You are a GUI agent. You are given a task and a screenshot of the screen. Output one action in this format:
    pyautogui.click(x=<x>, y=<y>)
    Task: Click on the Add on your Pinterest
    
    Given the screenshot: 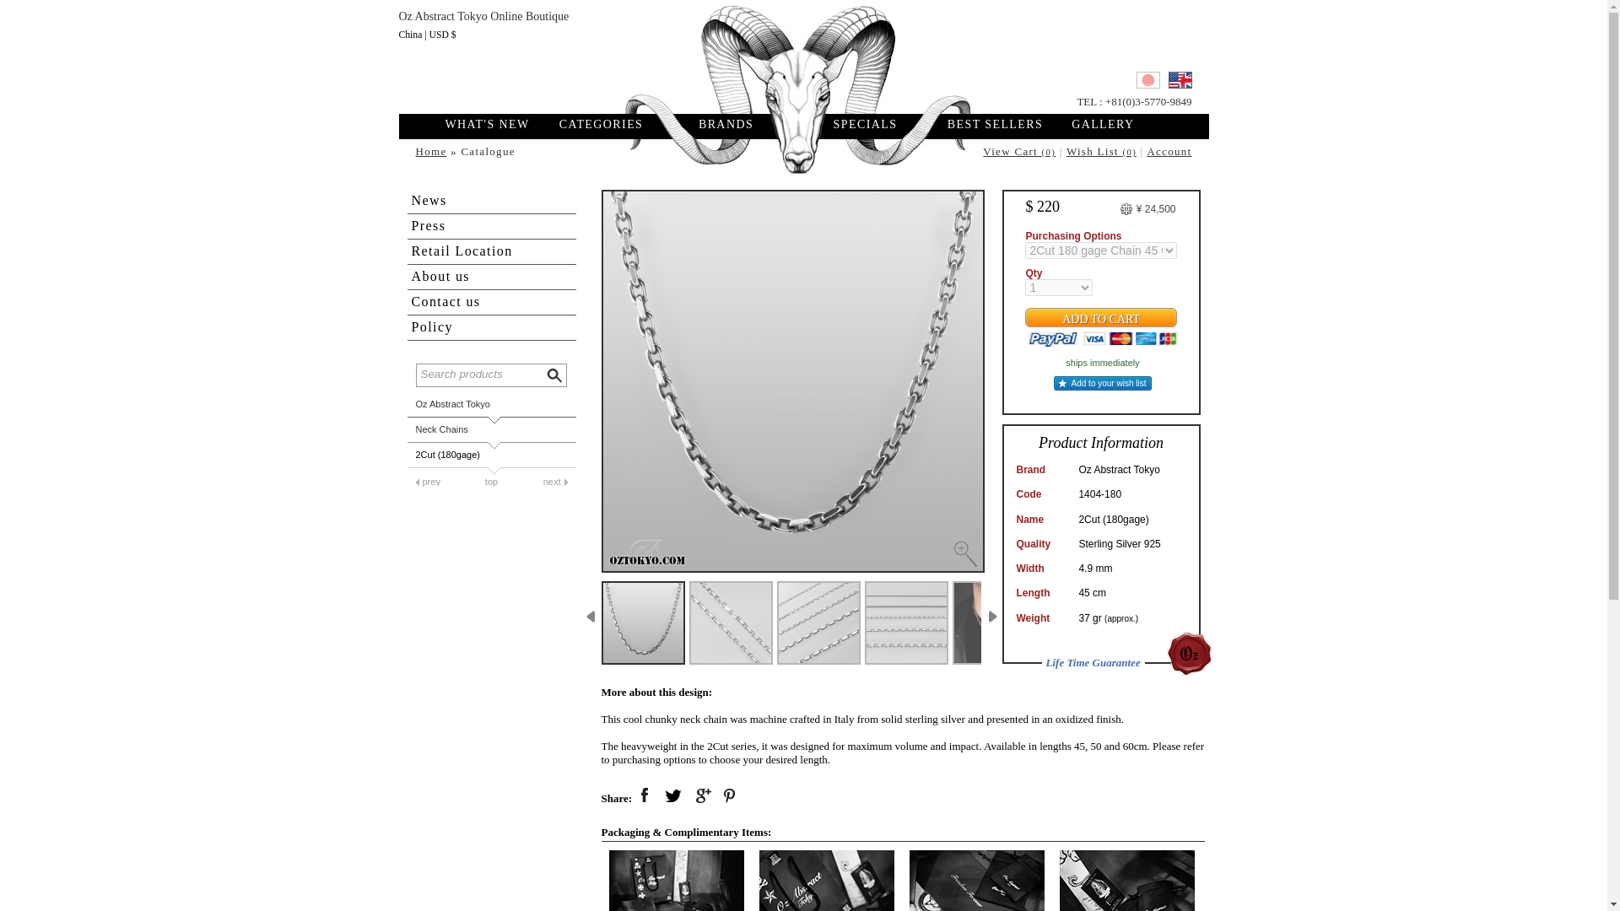 What is the action you would take?
    pyautogui.click(x=731, y=796)
    